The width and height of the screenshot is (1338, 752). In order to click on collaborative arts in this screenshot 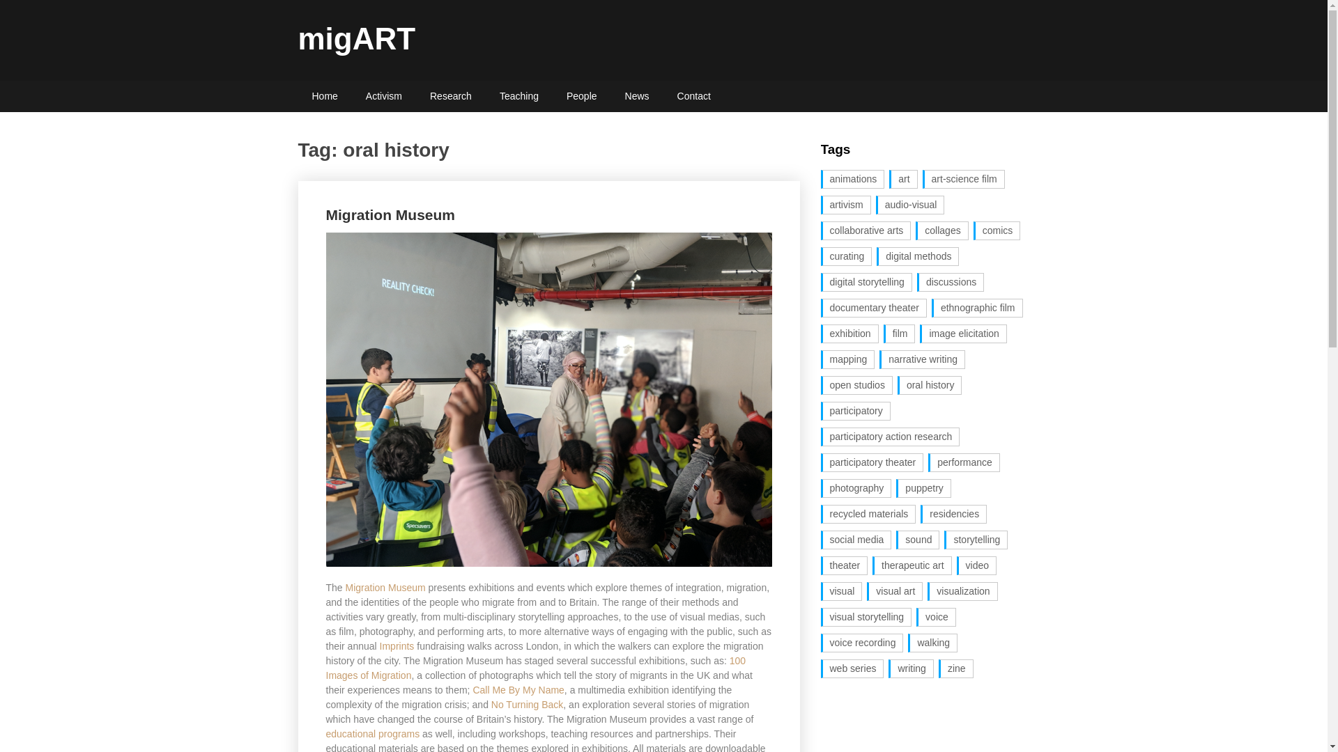, I will do `click(866, 230)`.